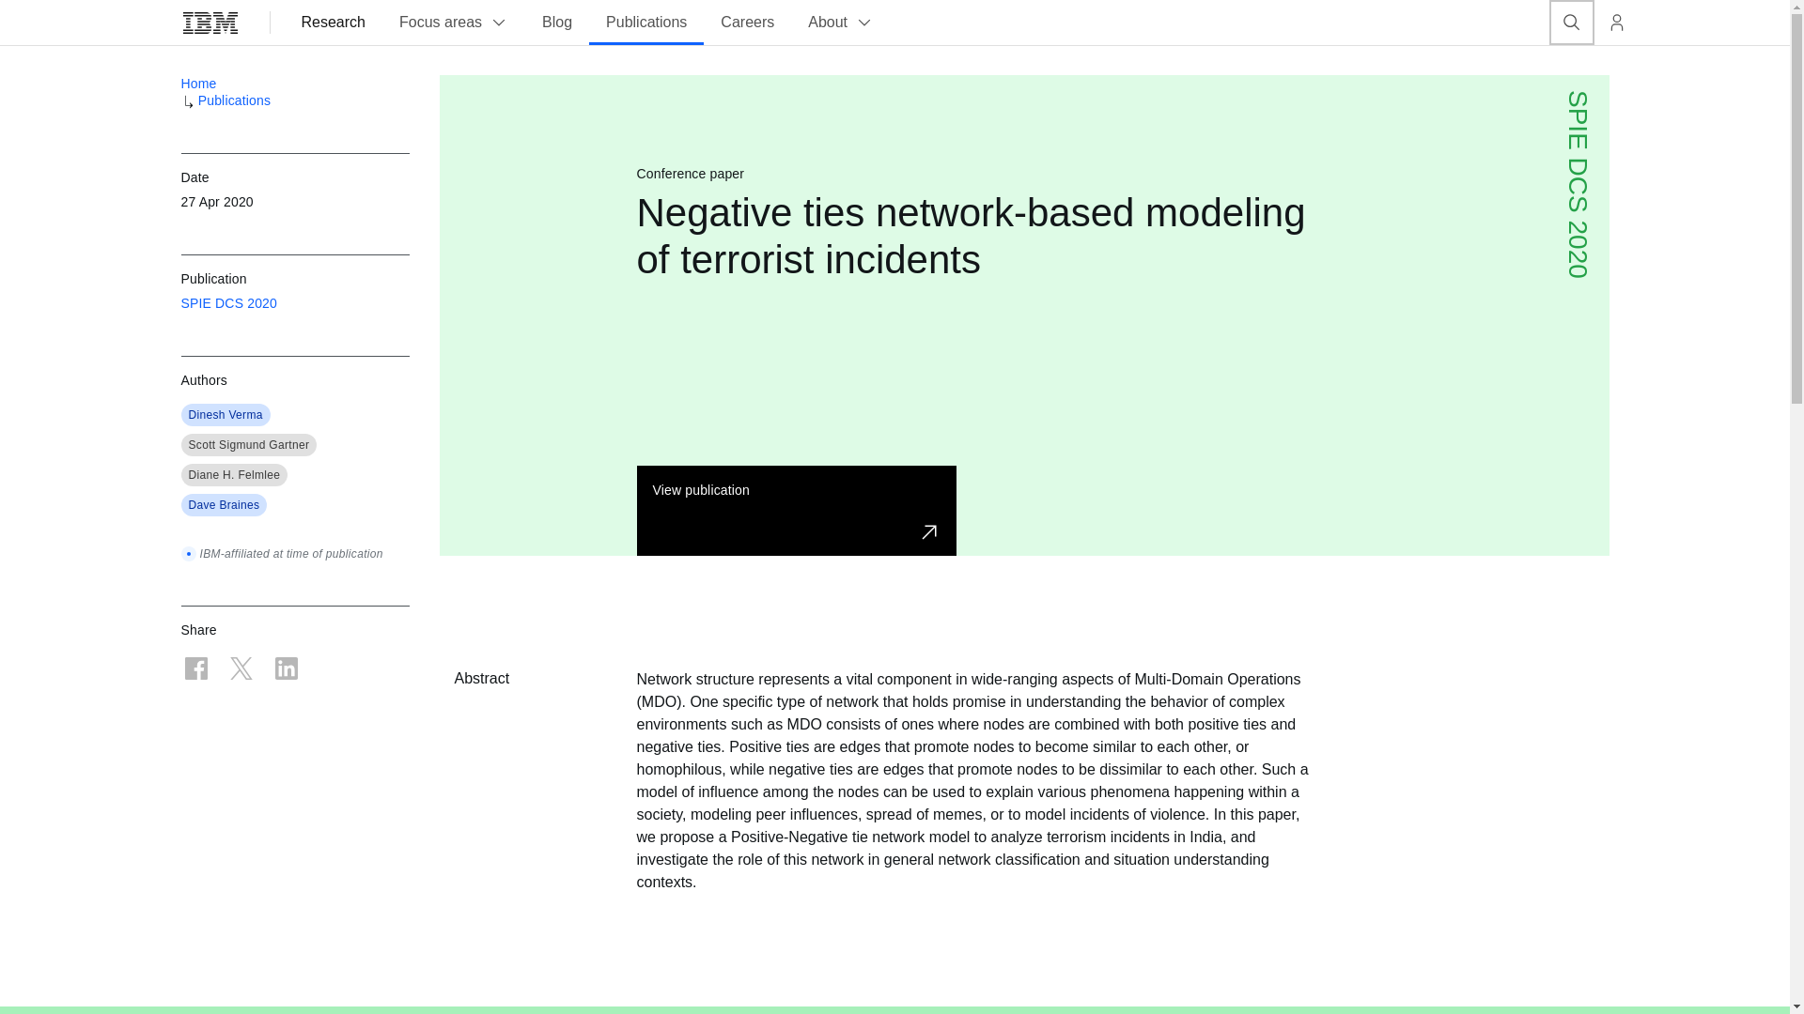 The image size is (1804, 1014). I want to click on Dinesh Verma, so click(224, 415).